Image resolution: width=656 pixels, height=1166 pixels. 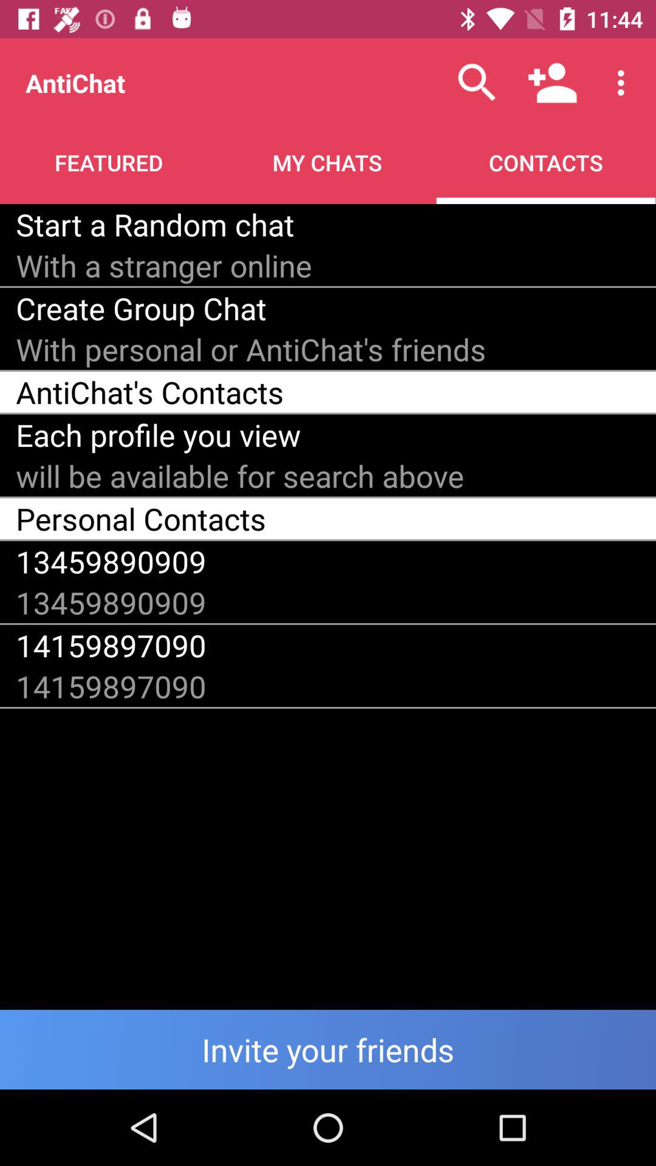 I want to click on click the icon above personal contacts, so click(x=240, y=476).